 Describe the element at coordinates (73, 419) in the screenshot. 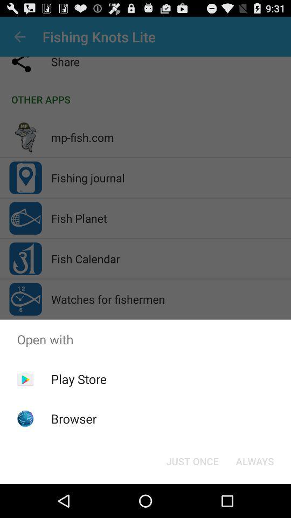

I see `open icon below play store app` at that location.